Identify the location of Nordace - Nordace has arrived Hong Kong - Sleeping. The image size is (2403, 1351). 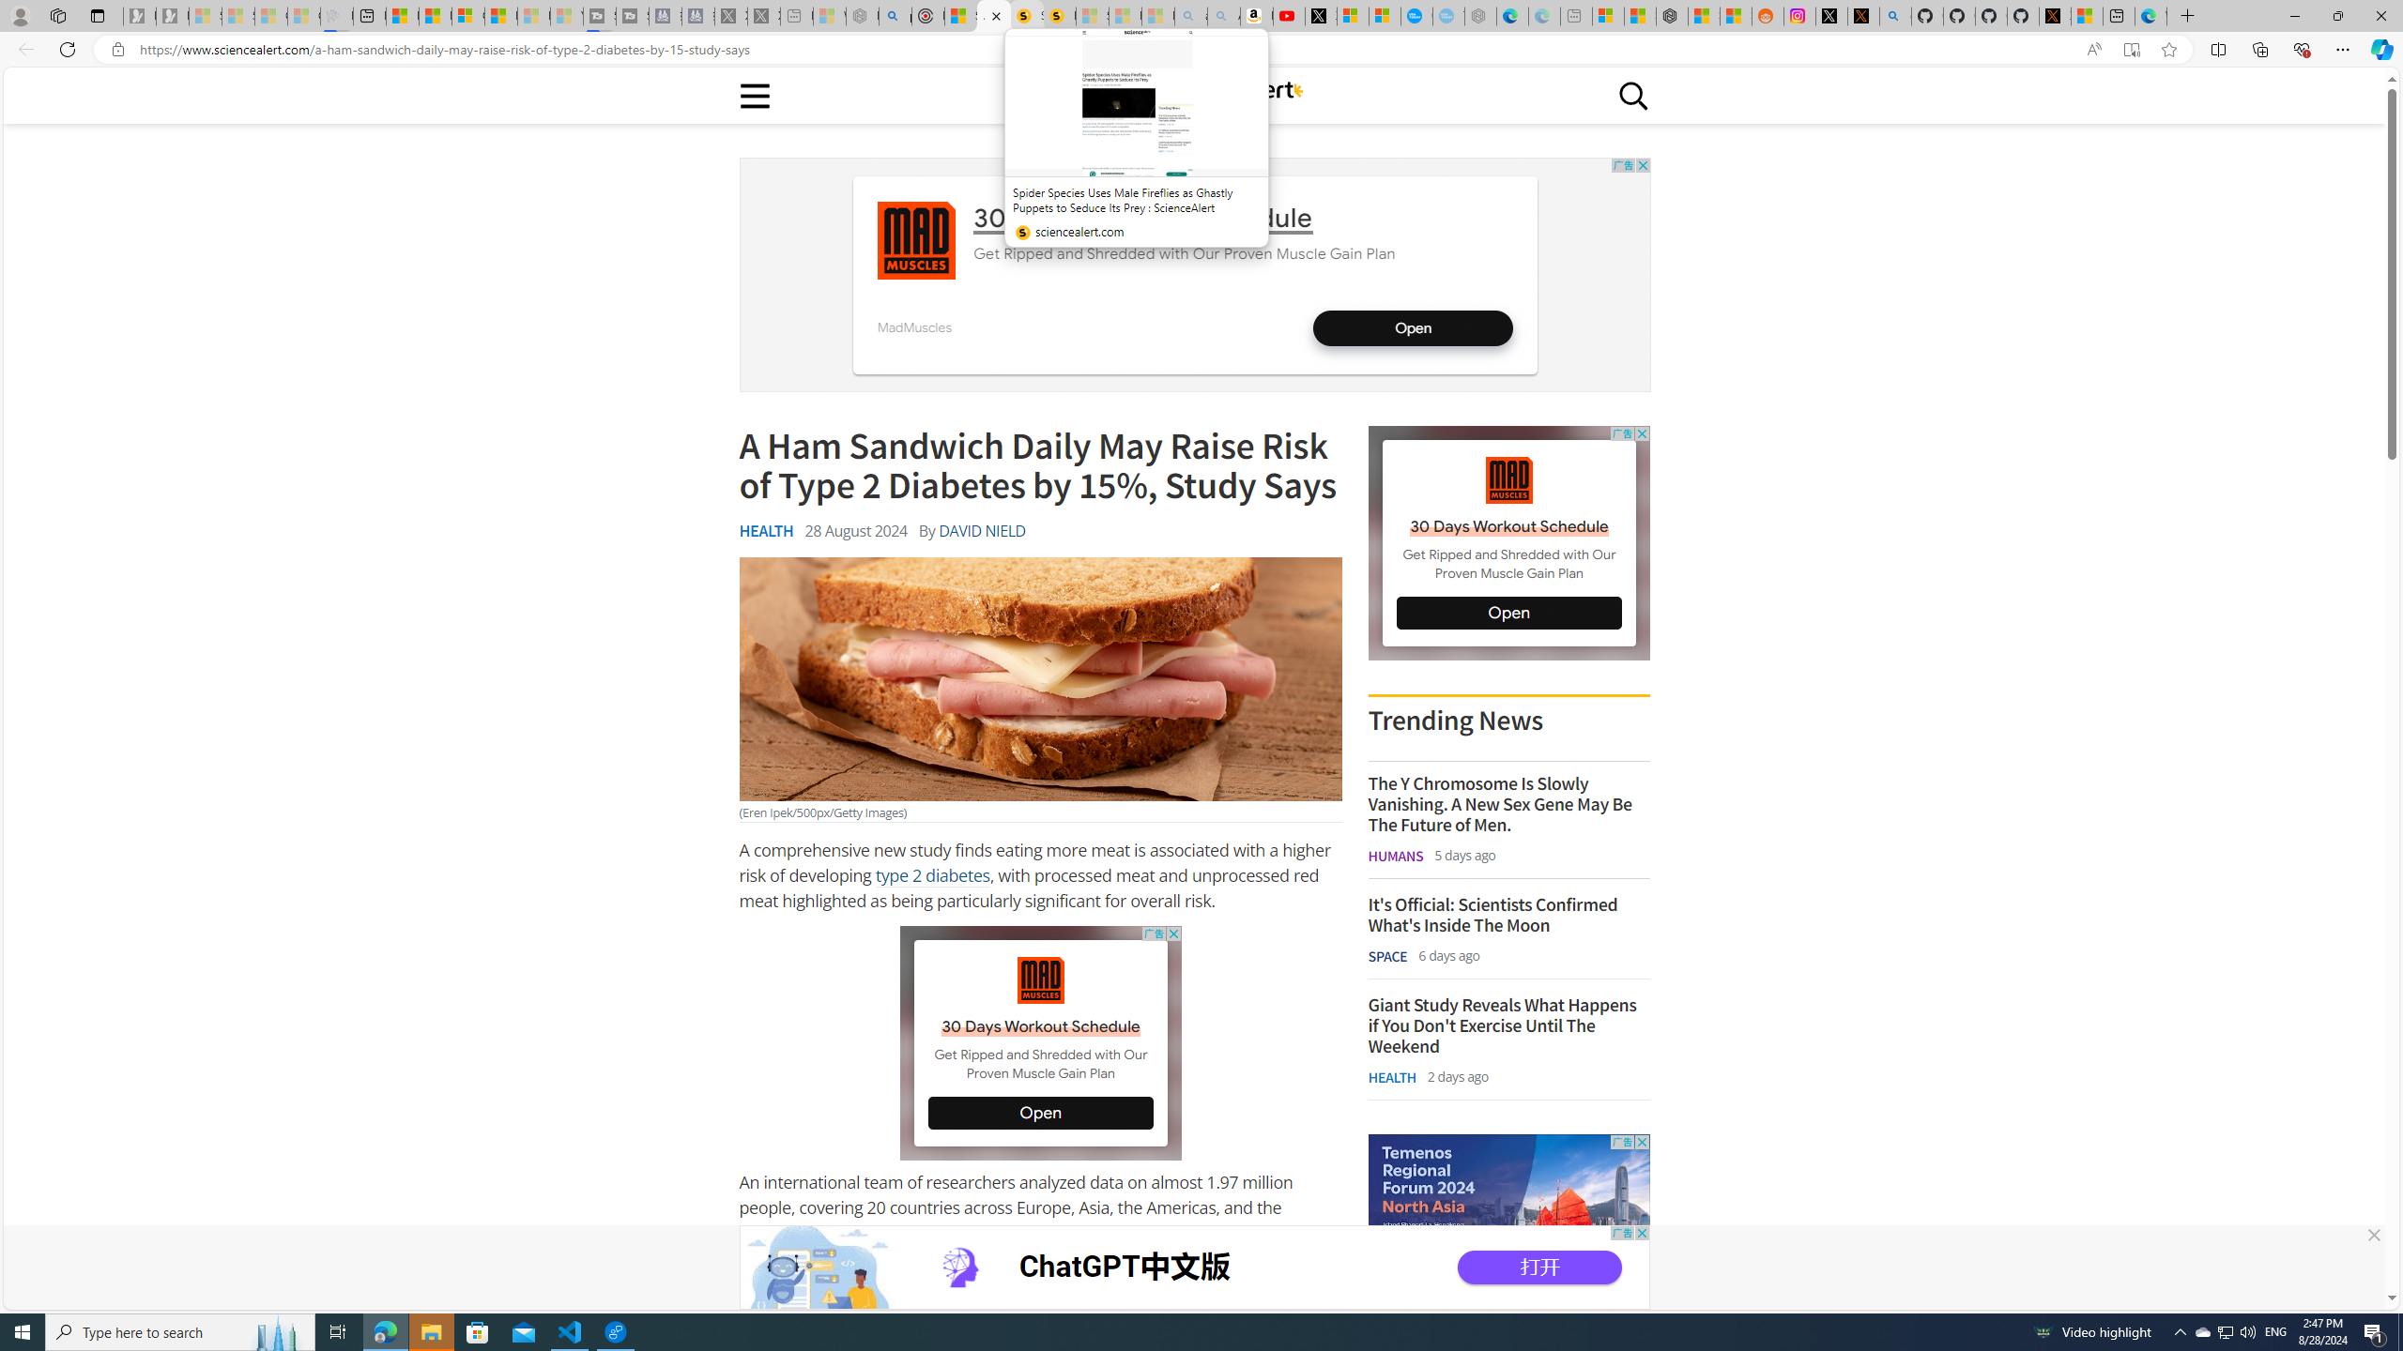
(1479, 16).